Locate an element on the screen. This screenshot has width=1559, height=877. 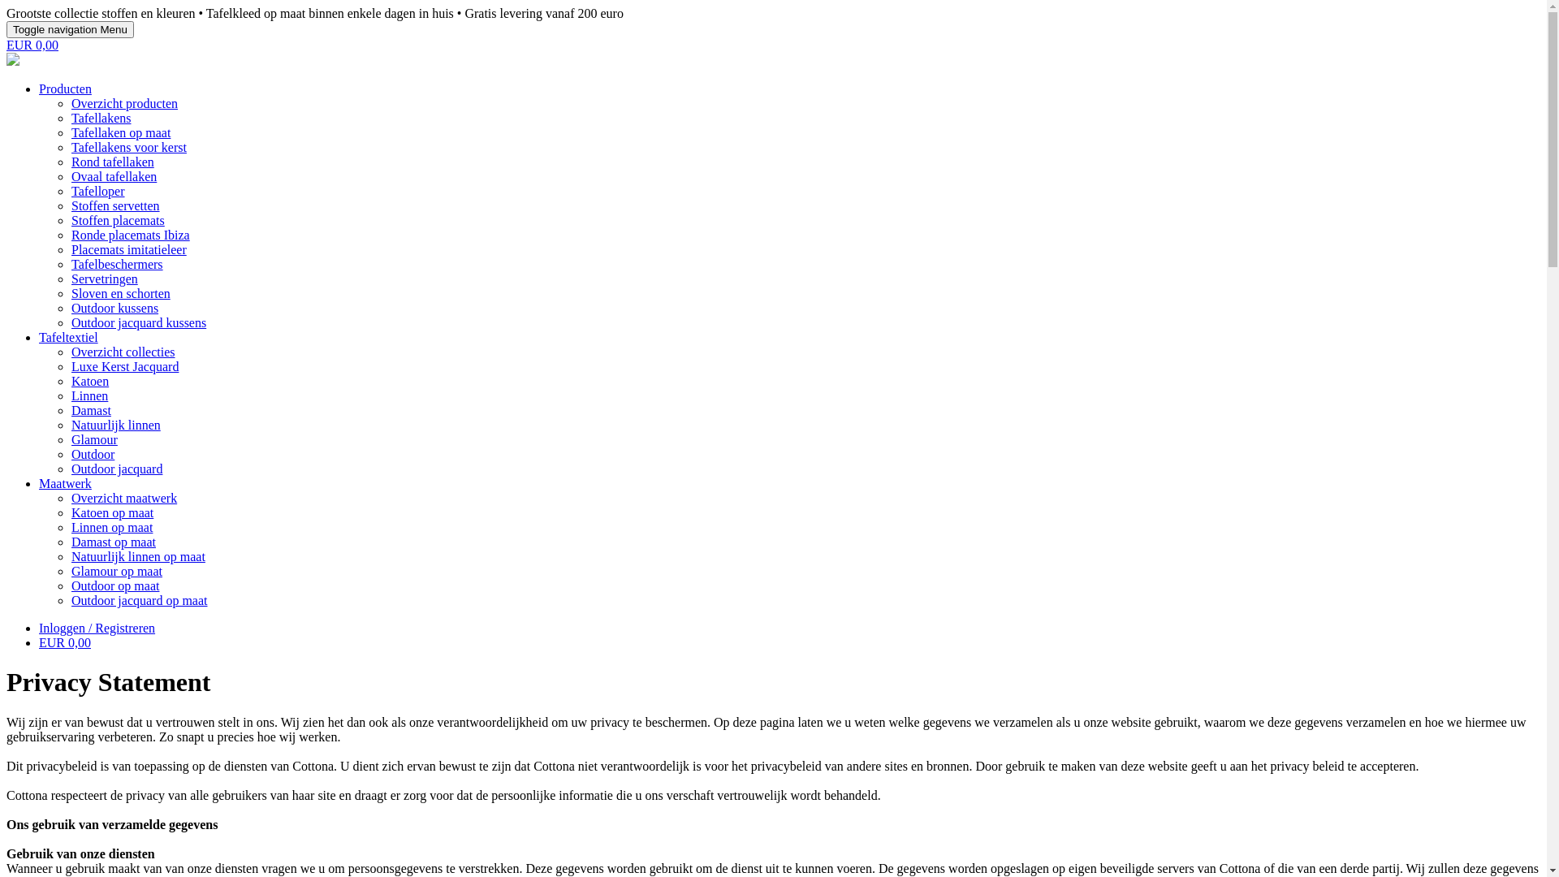
Katoen op maat is located at coordinates (112, 513).